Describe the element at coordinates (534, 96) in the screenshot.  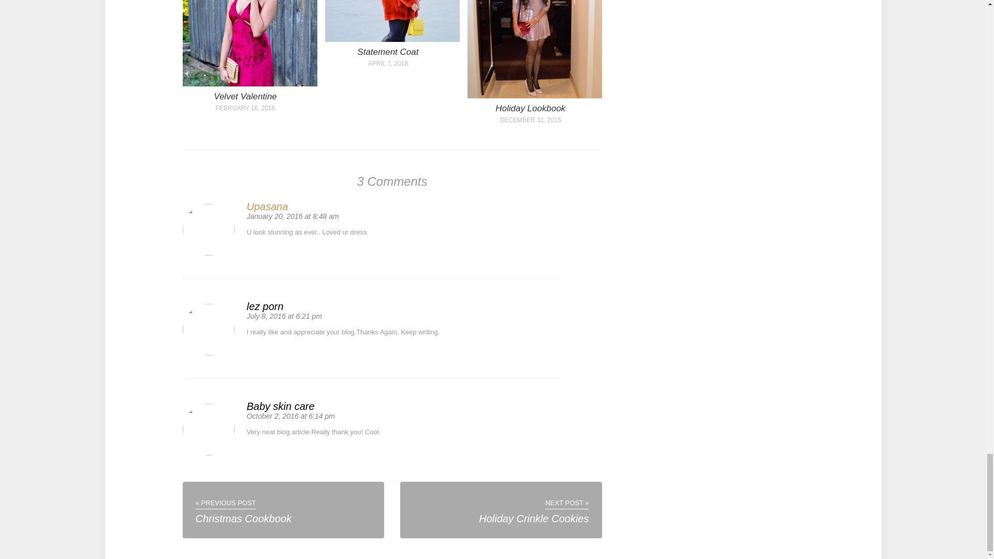
I see `Permanent` at that location.